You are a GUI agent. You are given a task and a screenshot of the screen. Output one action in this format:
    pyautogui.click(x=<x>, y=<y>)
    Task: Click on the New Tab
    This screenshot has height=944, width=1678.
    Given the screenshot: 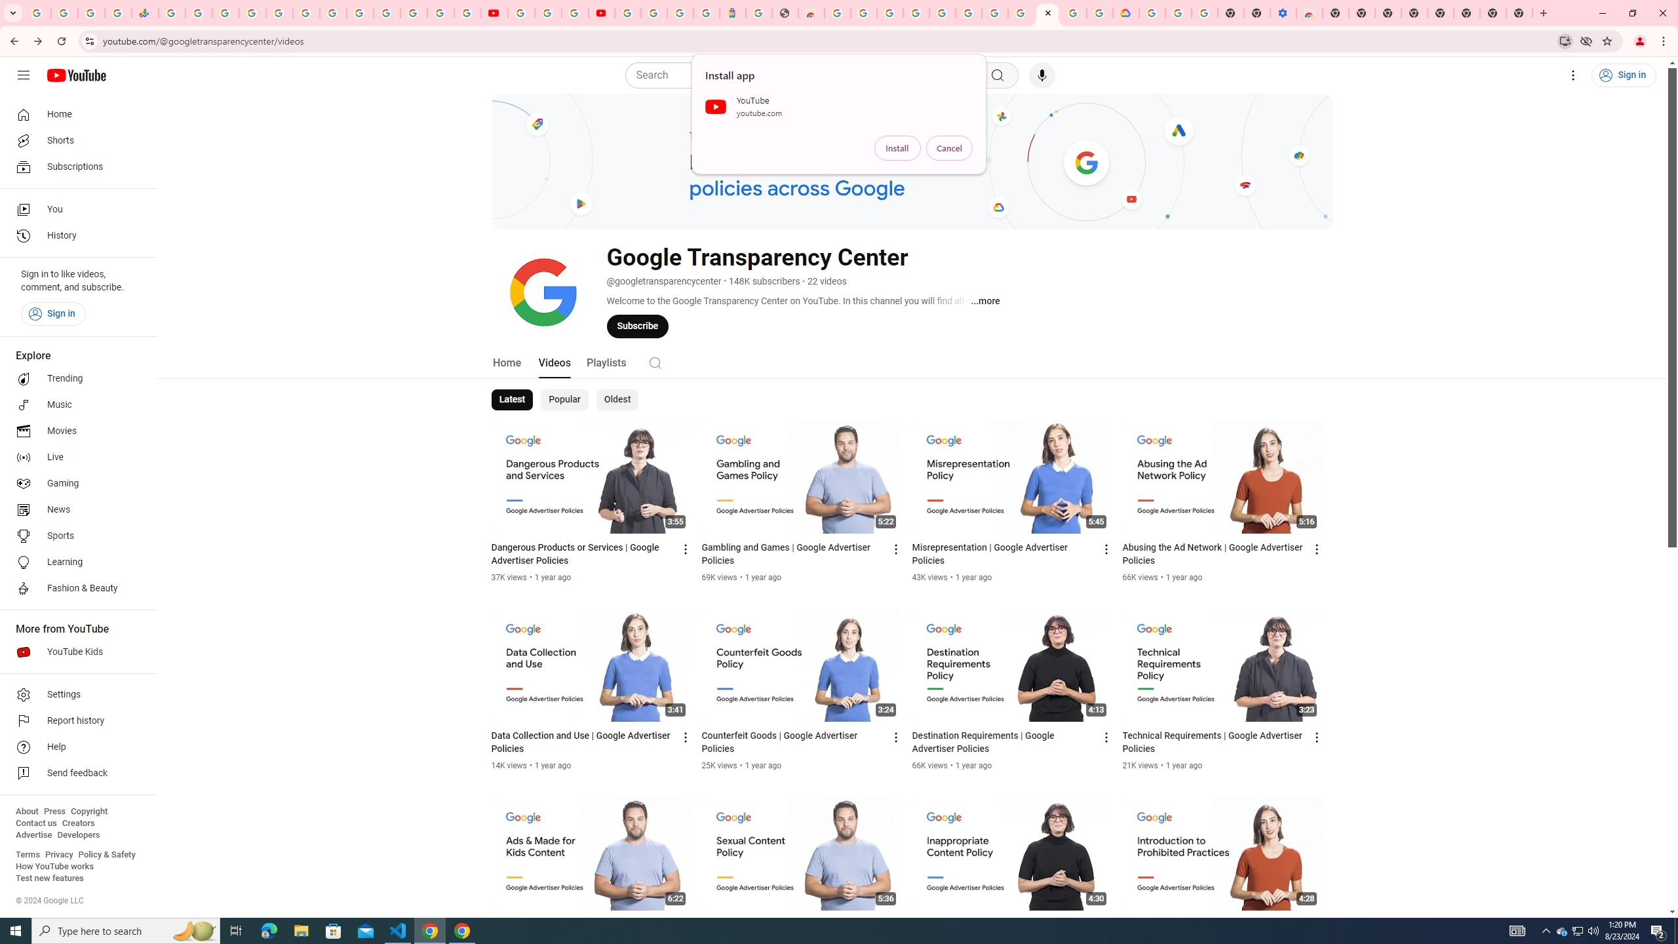 What is the action you would take?
    pyautogui.click(x=1519, y=13)
    